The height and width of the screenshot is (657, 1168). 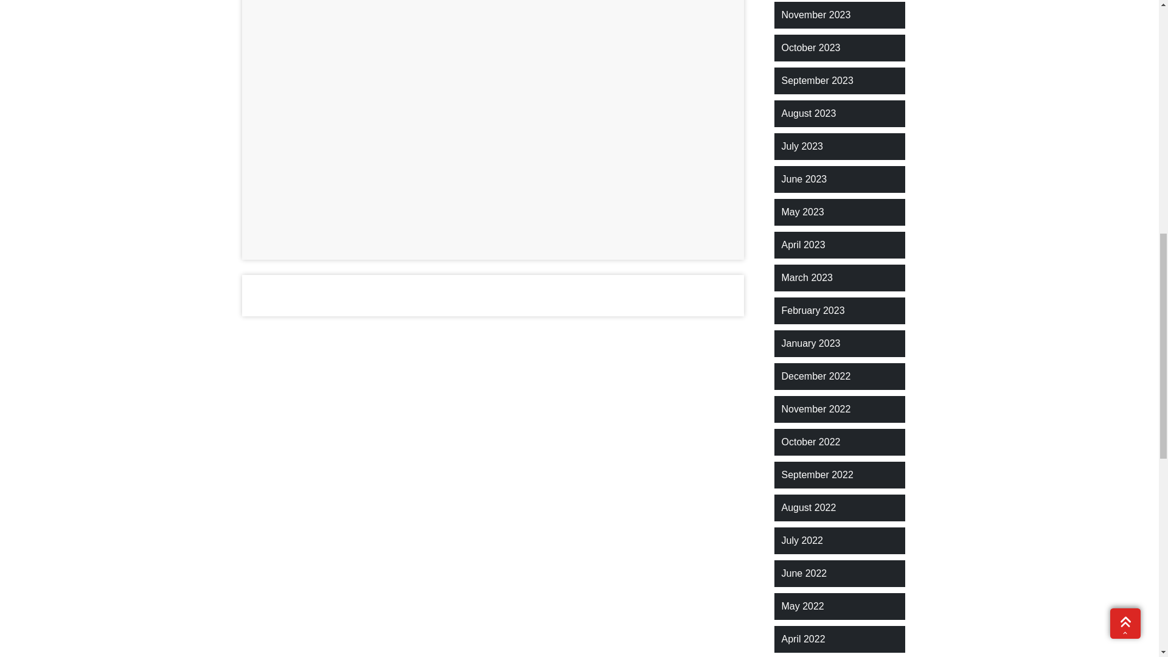 I want to click on October 2023, so click(x=810, y=47).